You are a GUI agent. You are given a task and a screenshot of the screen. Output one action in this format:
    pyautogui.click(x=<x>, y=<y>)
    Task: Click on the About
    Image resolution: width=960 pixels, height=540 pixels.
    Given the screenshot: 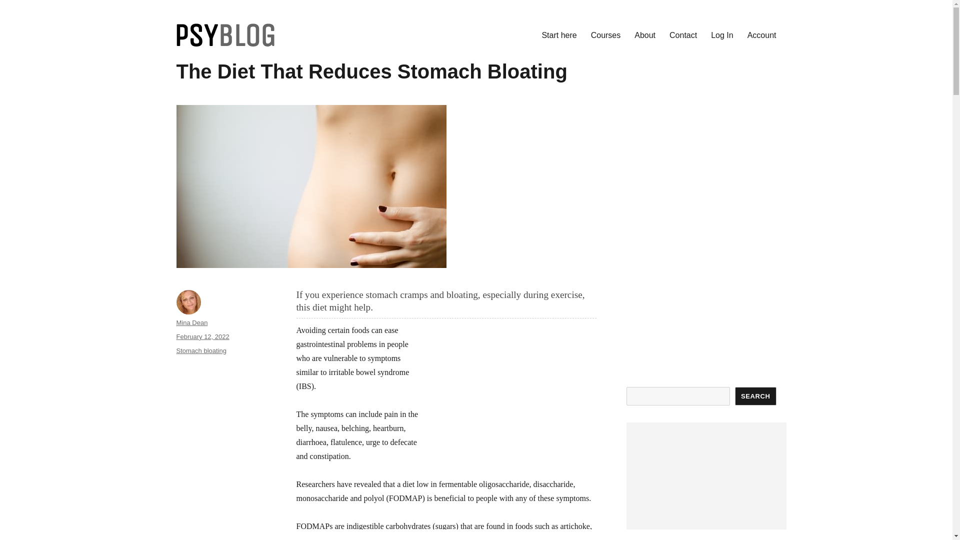 What is the action you would take?
    pyautogui.click(x=645, y=34)
    